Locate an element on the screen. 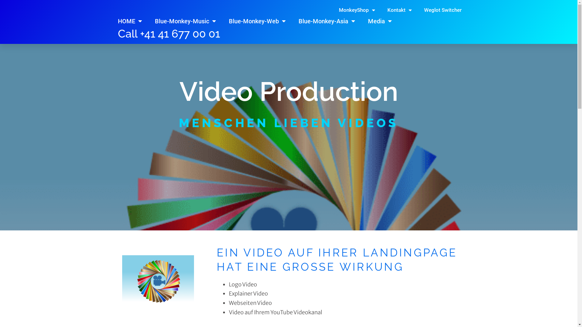 This screenshot has width=582, height=327. Media is located at coordinates (380, 21).